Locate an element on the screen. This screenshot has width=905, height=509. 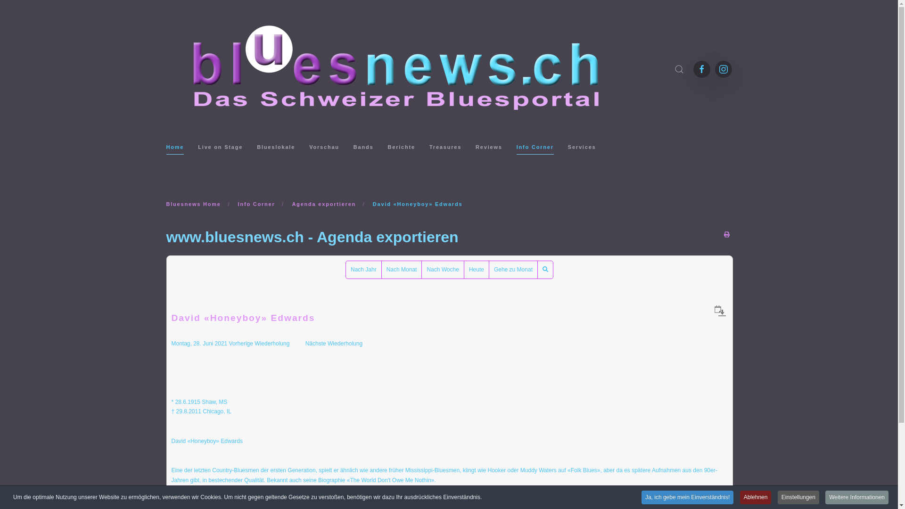
Vorherige Wiederholung is located at coordinates (259, 344).